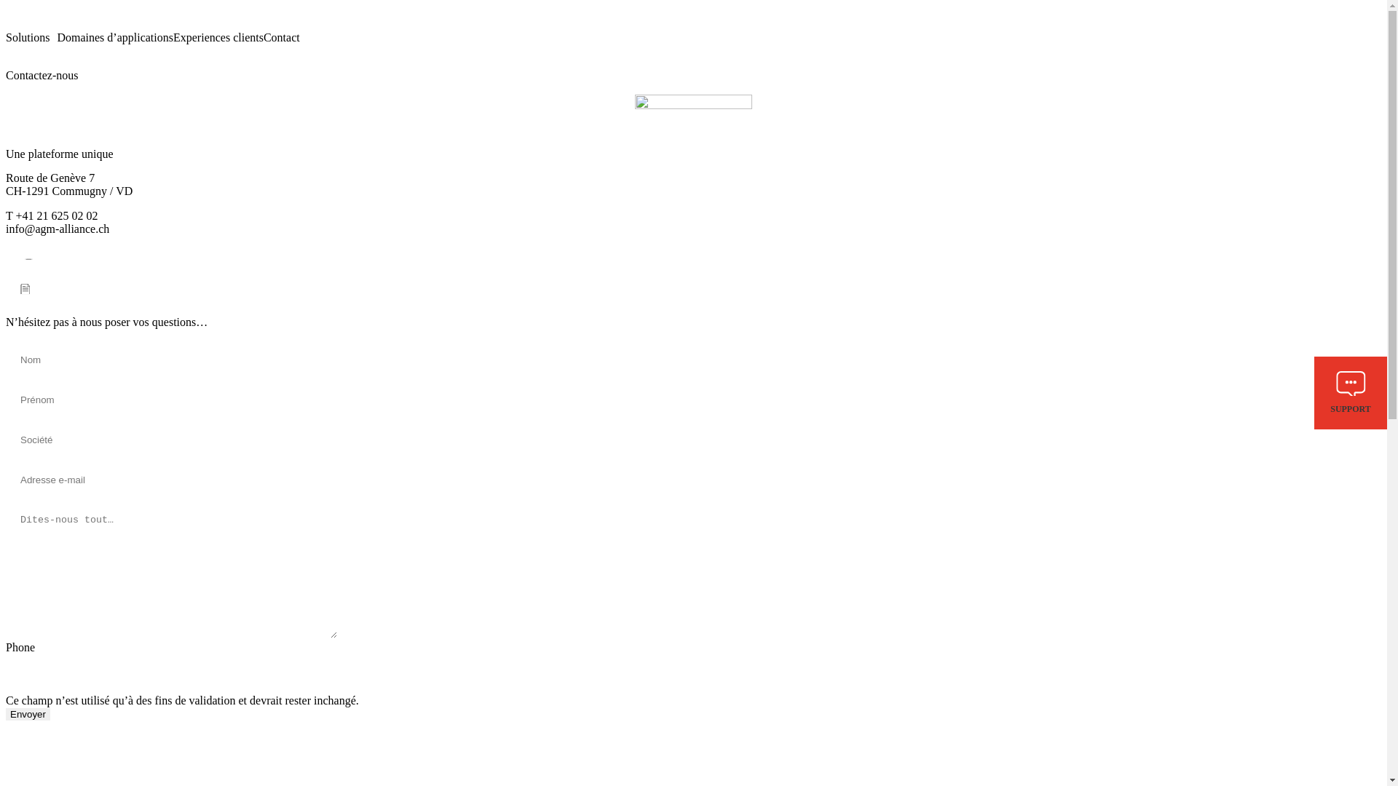 The image size is (1398, 786). Describe the element at coordinates (31, 38) in the screenshot. I see `Solutions` at that location.